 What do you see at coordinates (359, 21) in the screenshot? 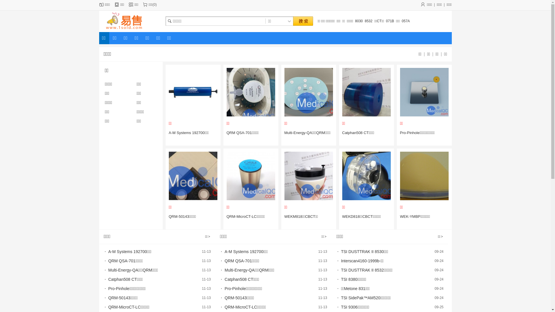
I see `8030` at bounding box center [359, 21].